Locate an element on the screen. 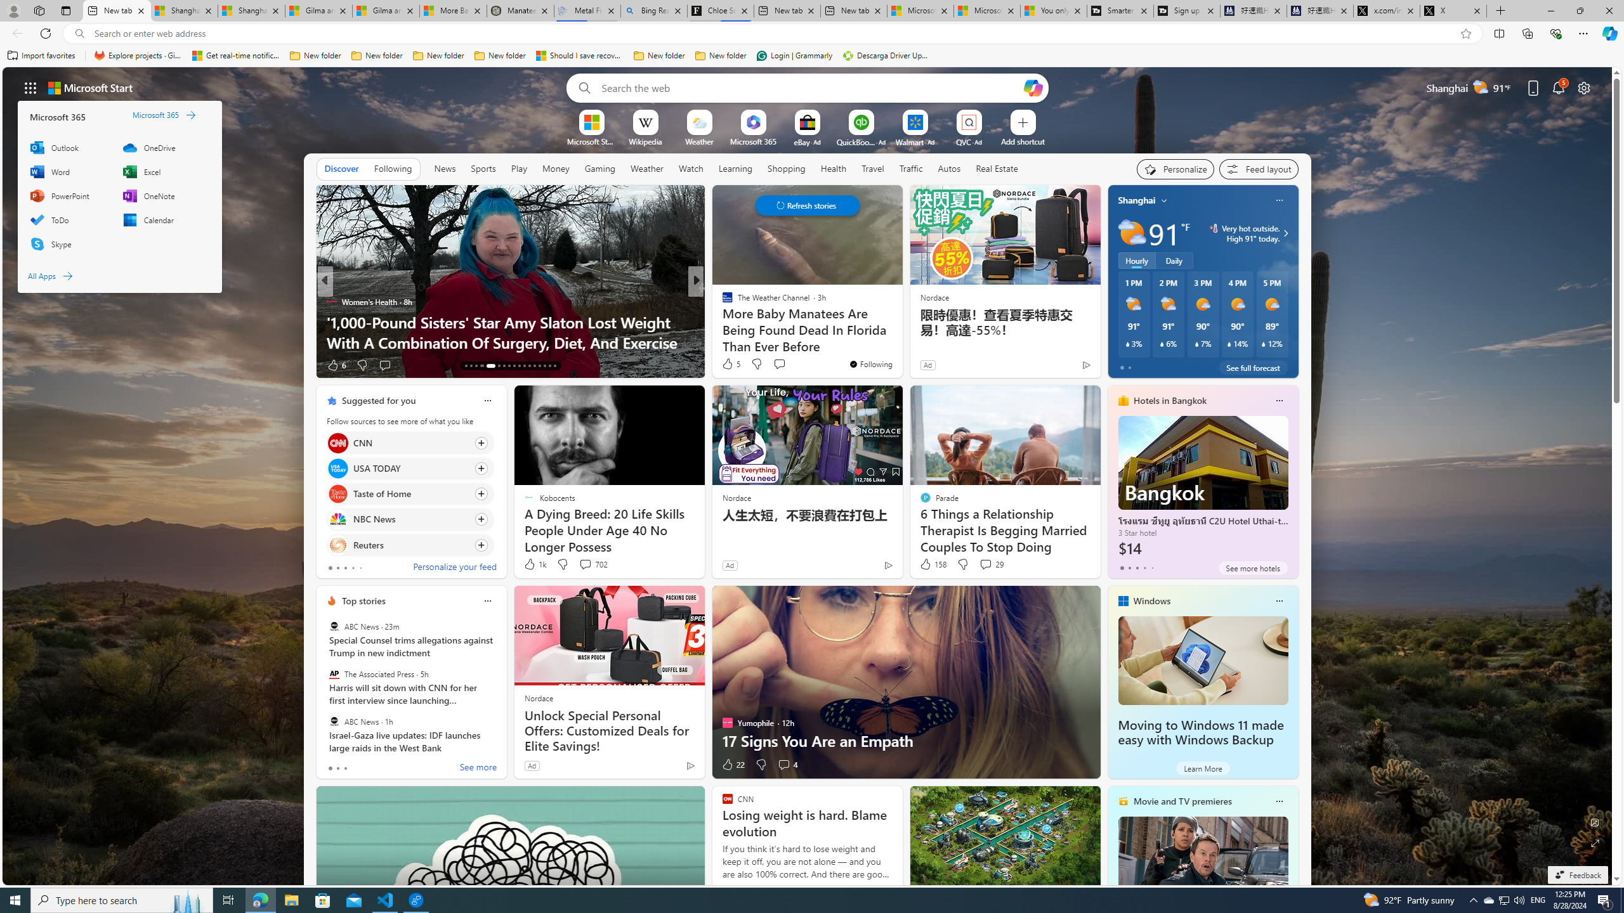 Image resolution: width=1624 pixels, height=913 pixels. Shanghai is located at coordinates (1137, 200).